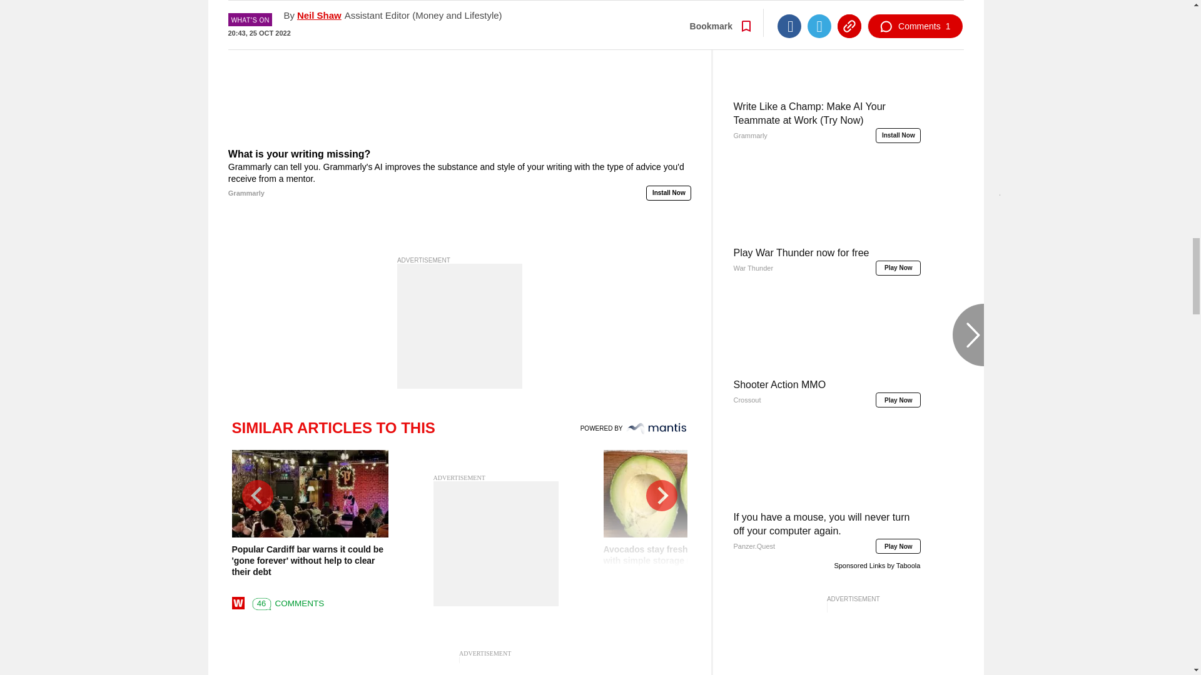 The width and height of the screenshot is (1201, 675). Describe the element at coordinates (459, 174) in the screenshot. I see `What is your writing missing?` at that location.